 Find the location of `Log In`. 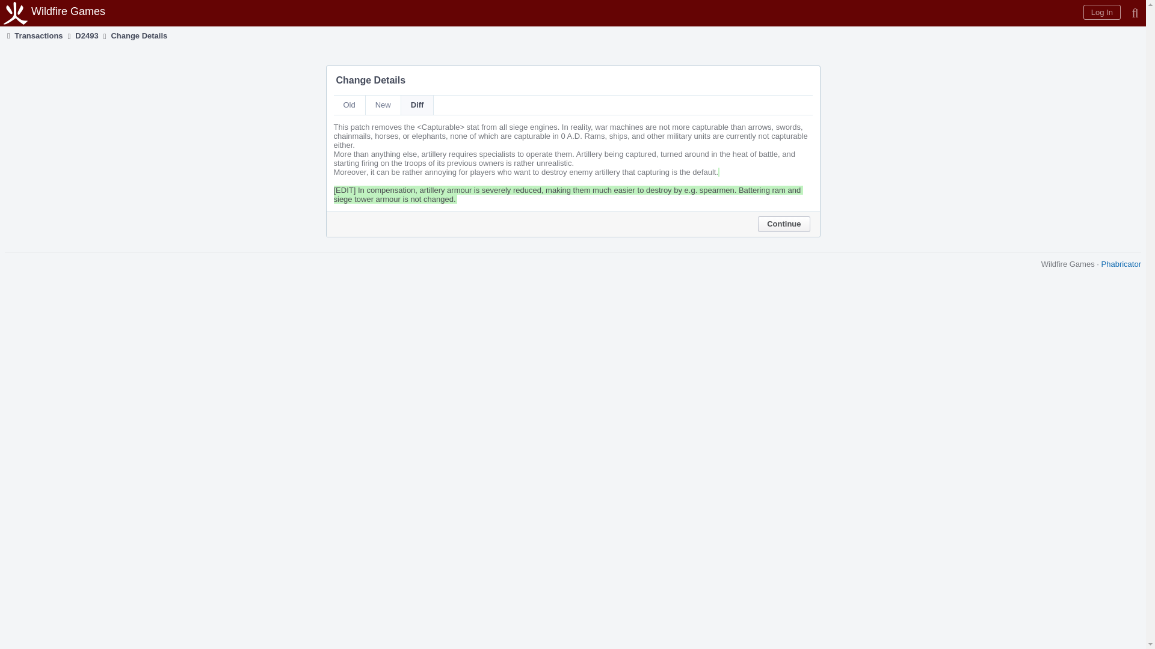

Log In is located at coordinates (1101, 12).